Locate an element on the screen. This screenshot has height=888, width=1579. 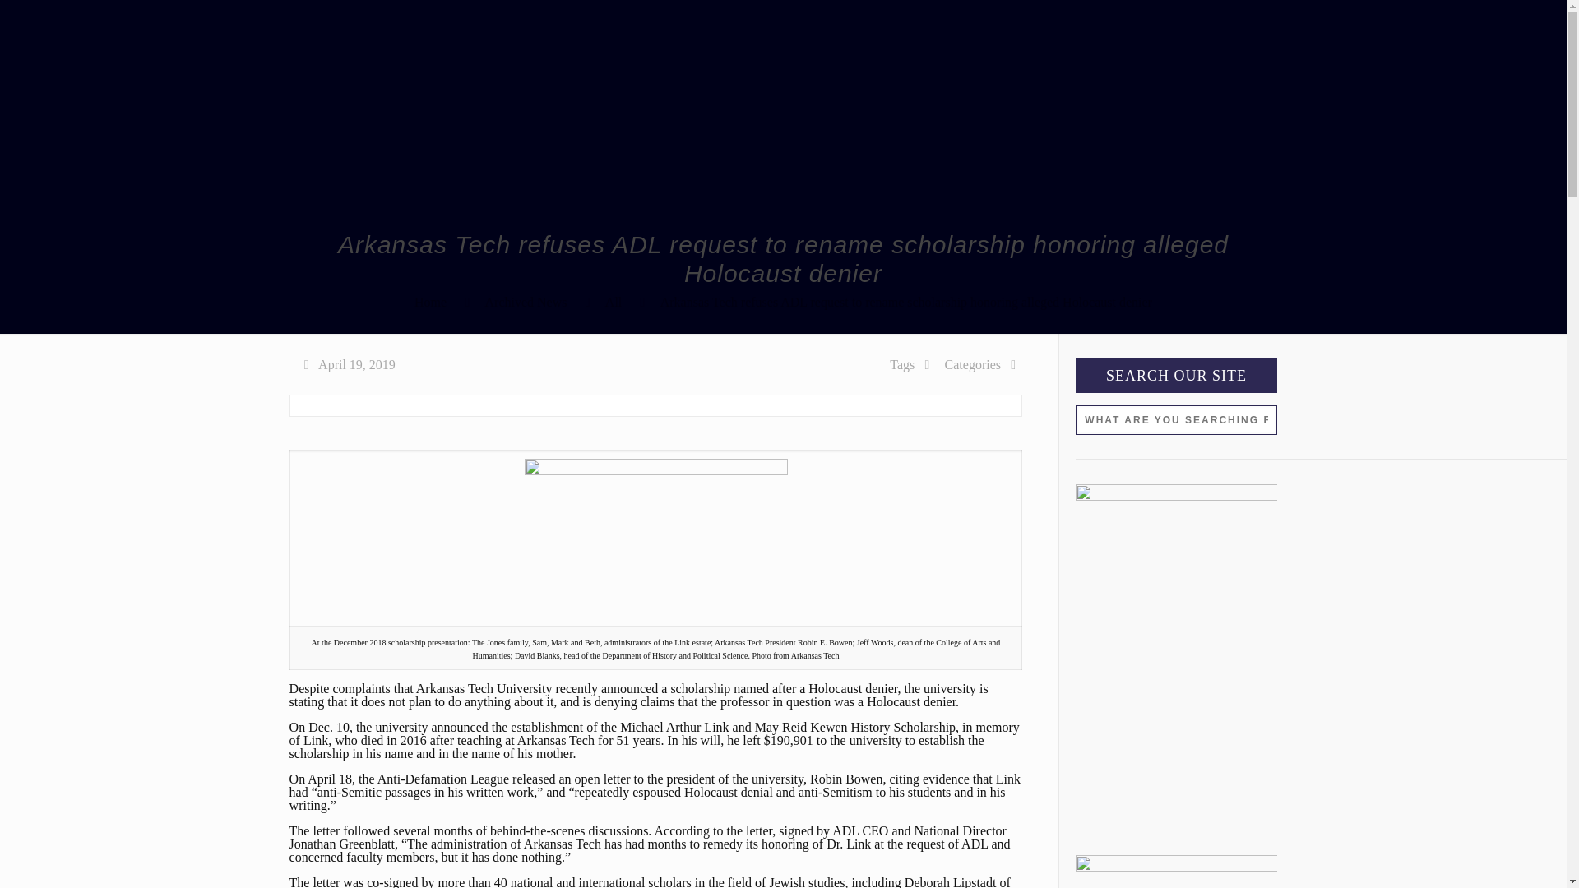
Home is located at coordinates (430, 301).